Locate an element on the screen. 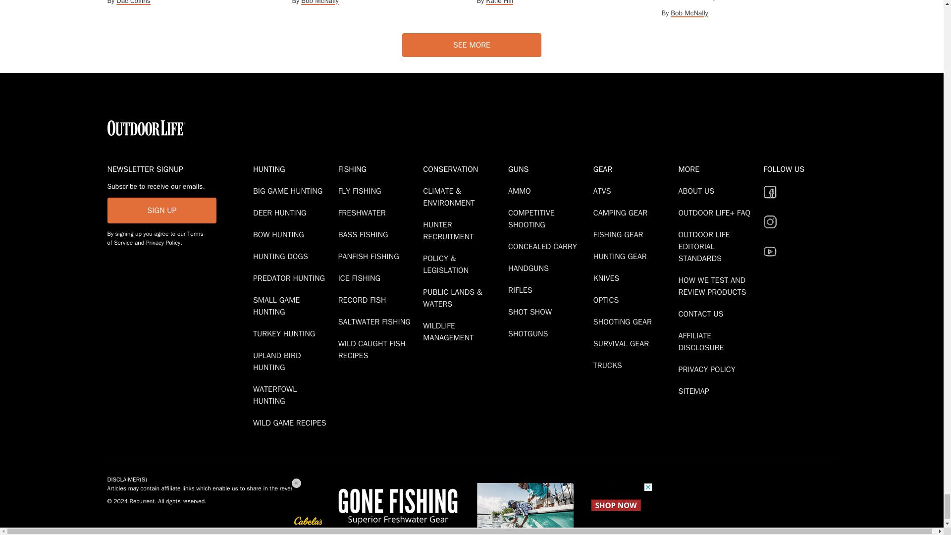 The width and height of the screenshot is (951, 535). Big Game Hunting is located at coordinates (289, 191).